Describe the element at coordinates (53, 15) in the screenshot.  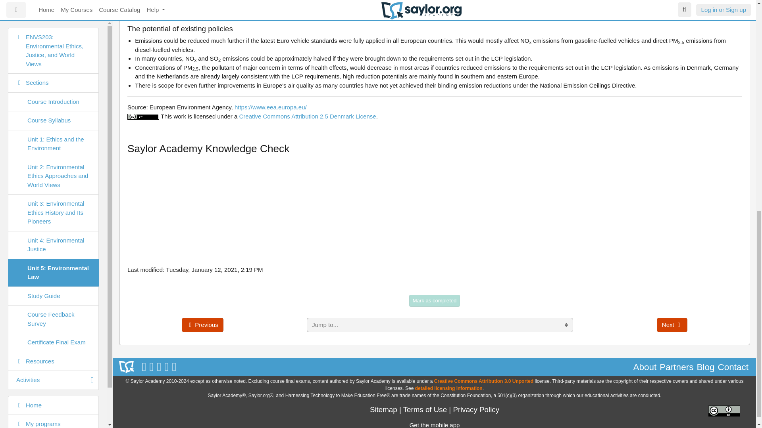
I see `My certificates` at that location.